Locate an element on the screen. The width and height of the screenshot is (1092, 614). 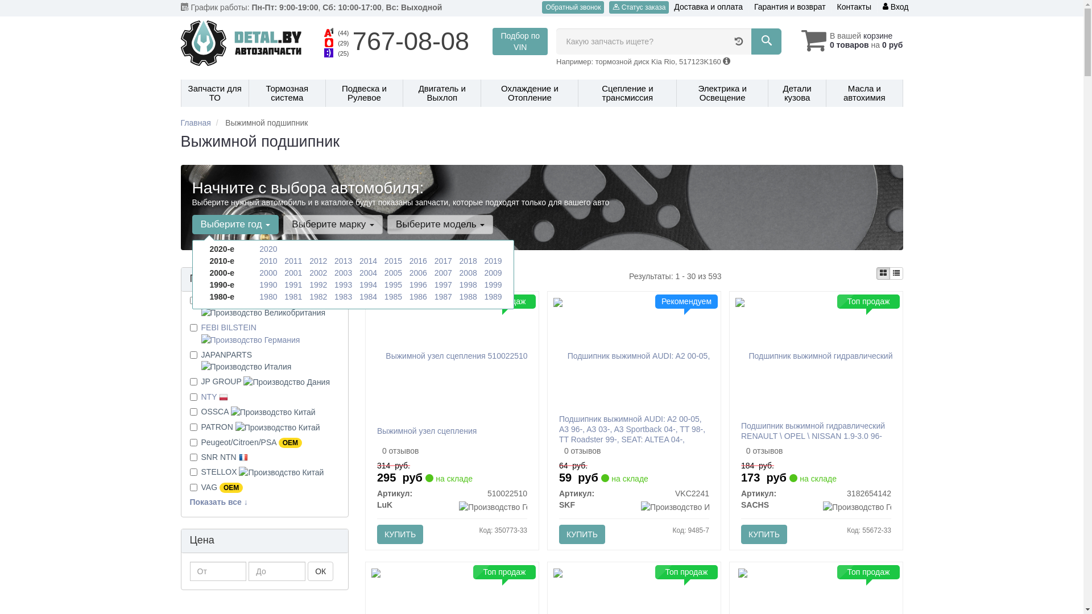
2018 is located at coordinates (469, 261).